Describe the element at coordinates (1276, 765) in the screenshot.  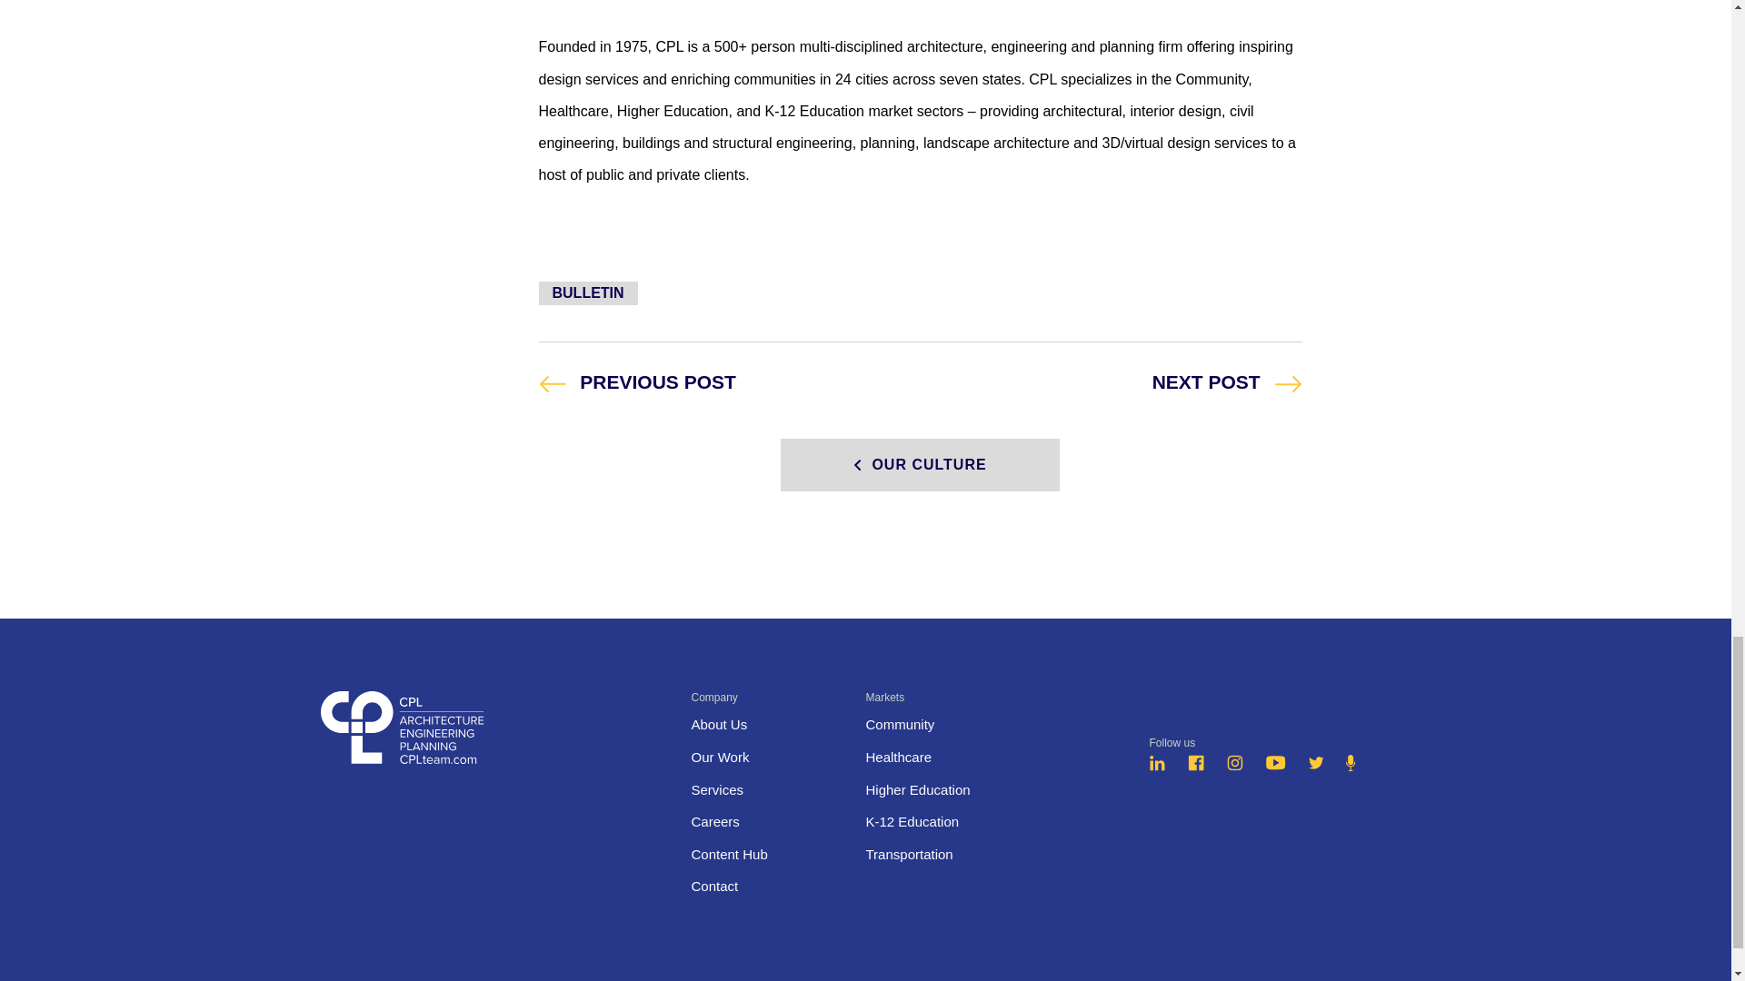
I see `BULLETIN` at that location.